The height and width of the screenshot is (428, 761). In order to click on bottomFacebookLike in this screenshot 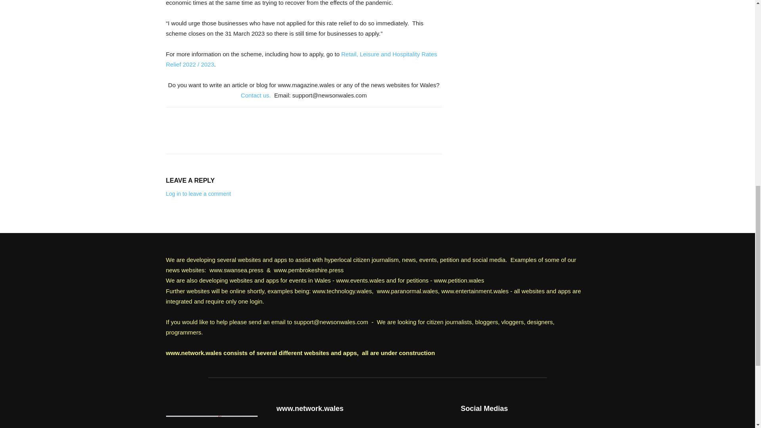, I will do `click(225, 120)`.